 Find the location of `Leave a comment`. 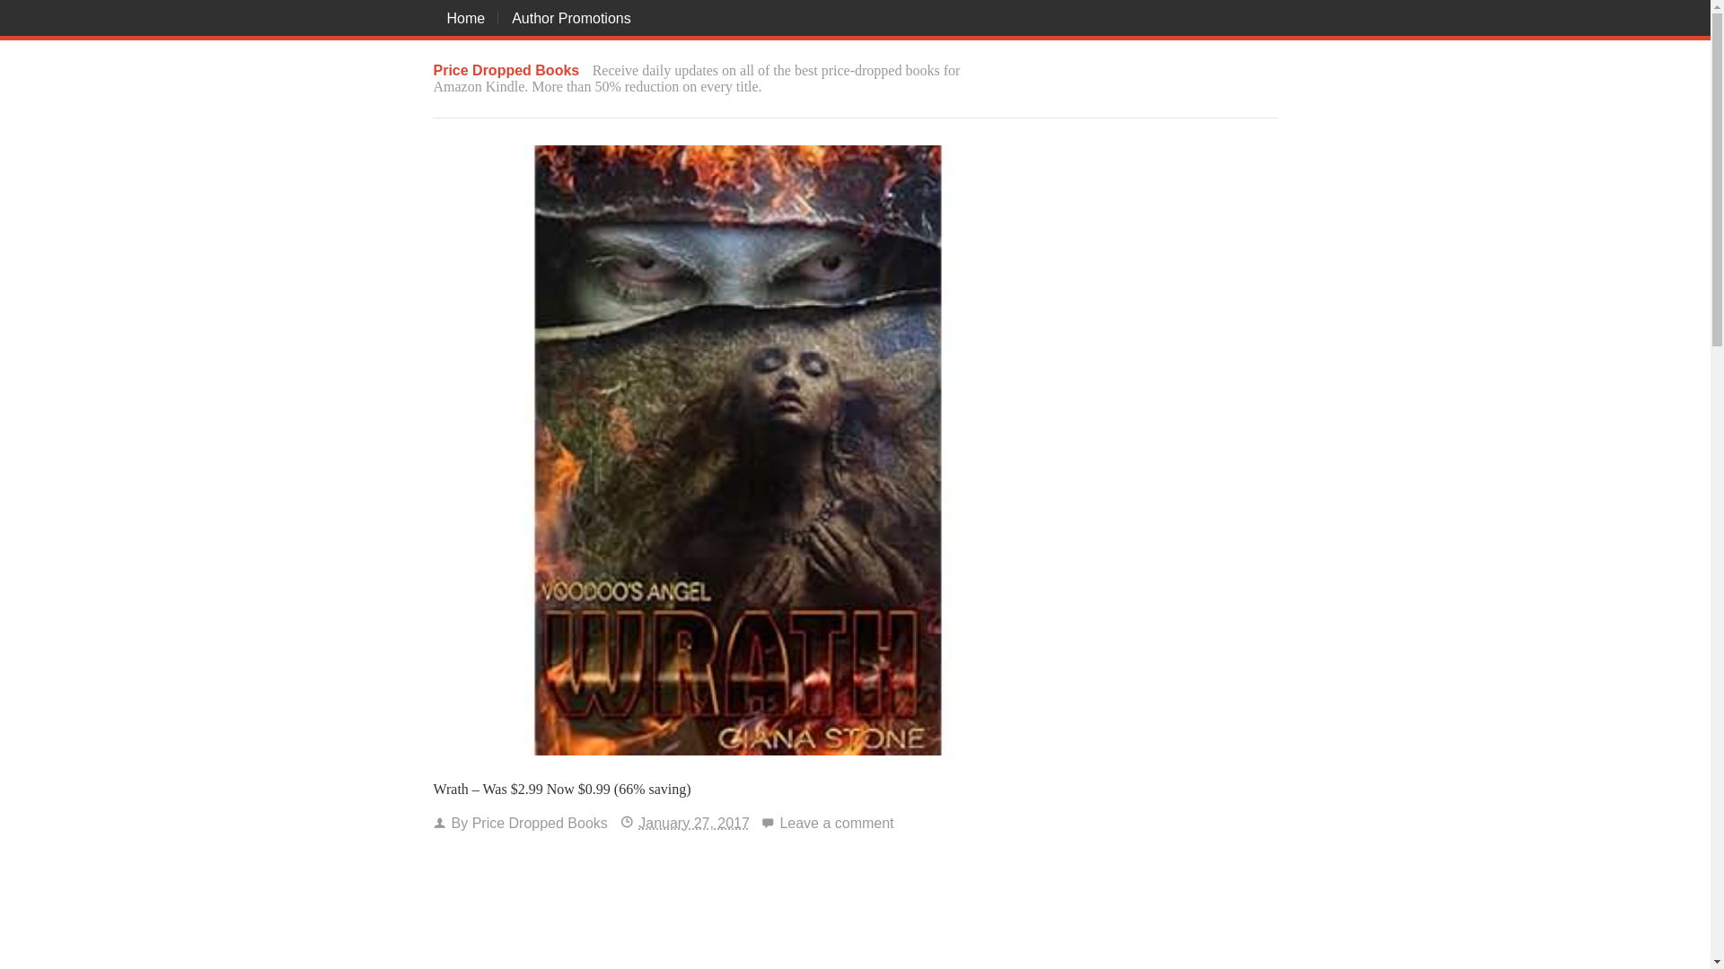

Leave a comment is located at coordinates (835, 823).